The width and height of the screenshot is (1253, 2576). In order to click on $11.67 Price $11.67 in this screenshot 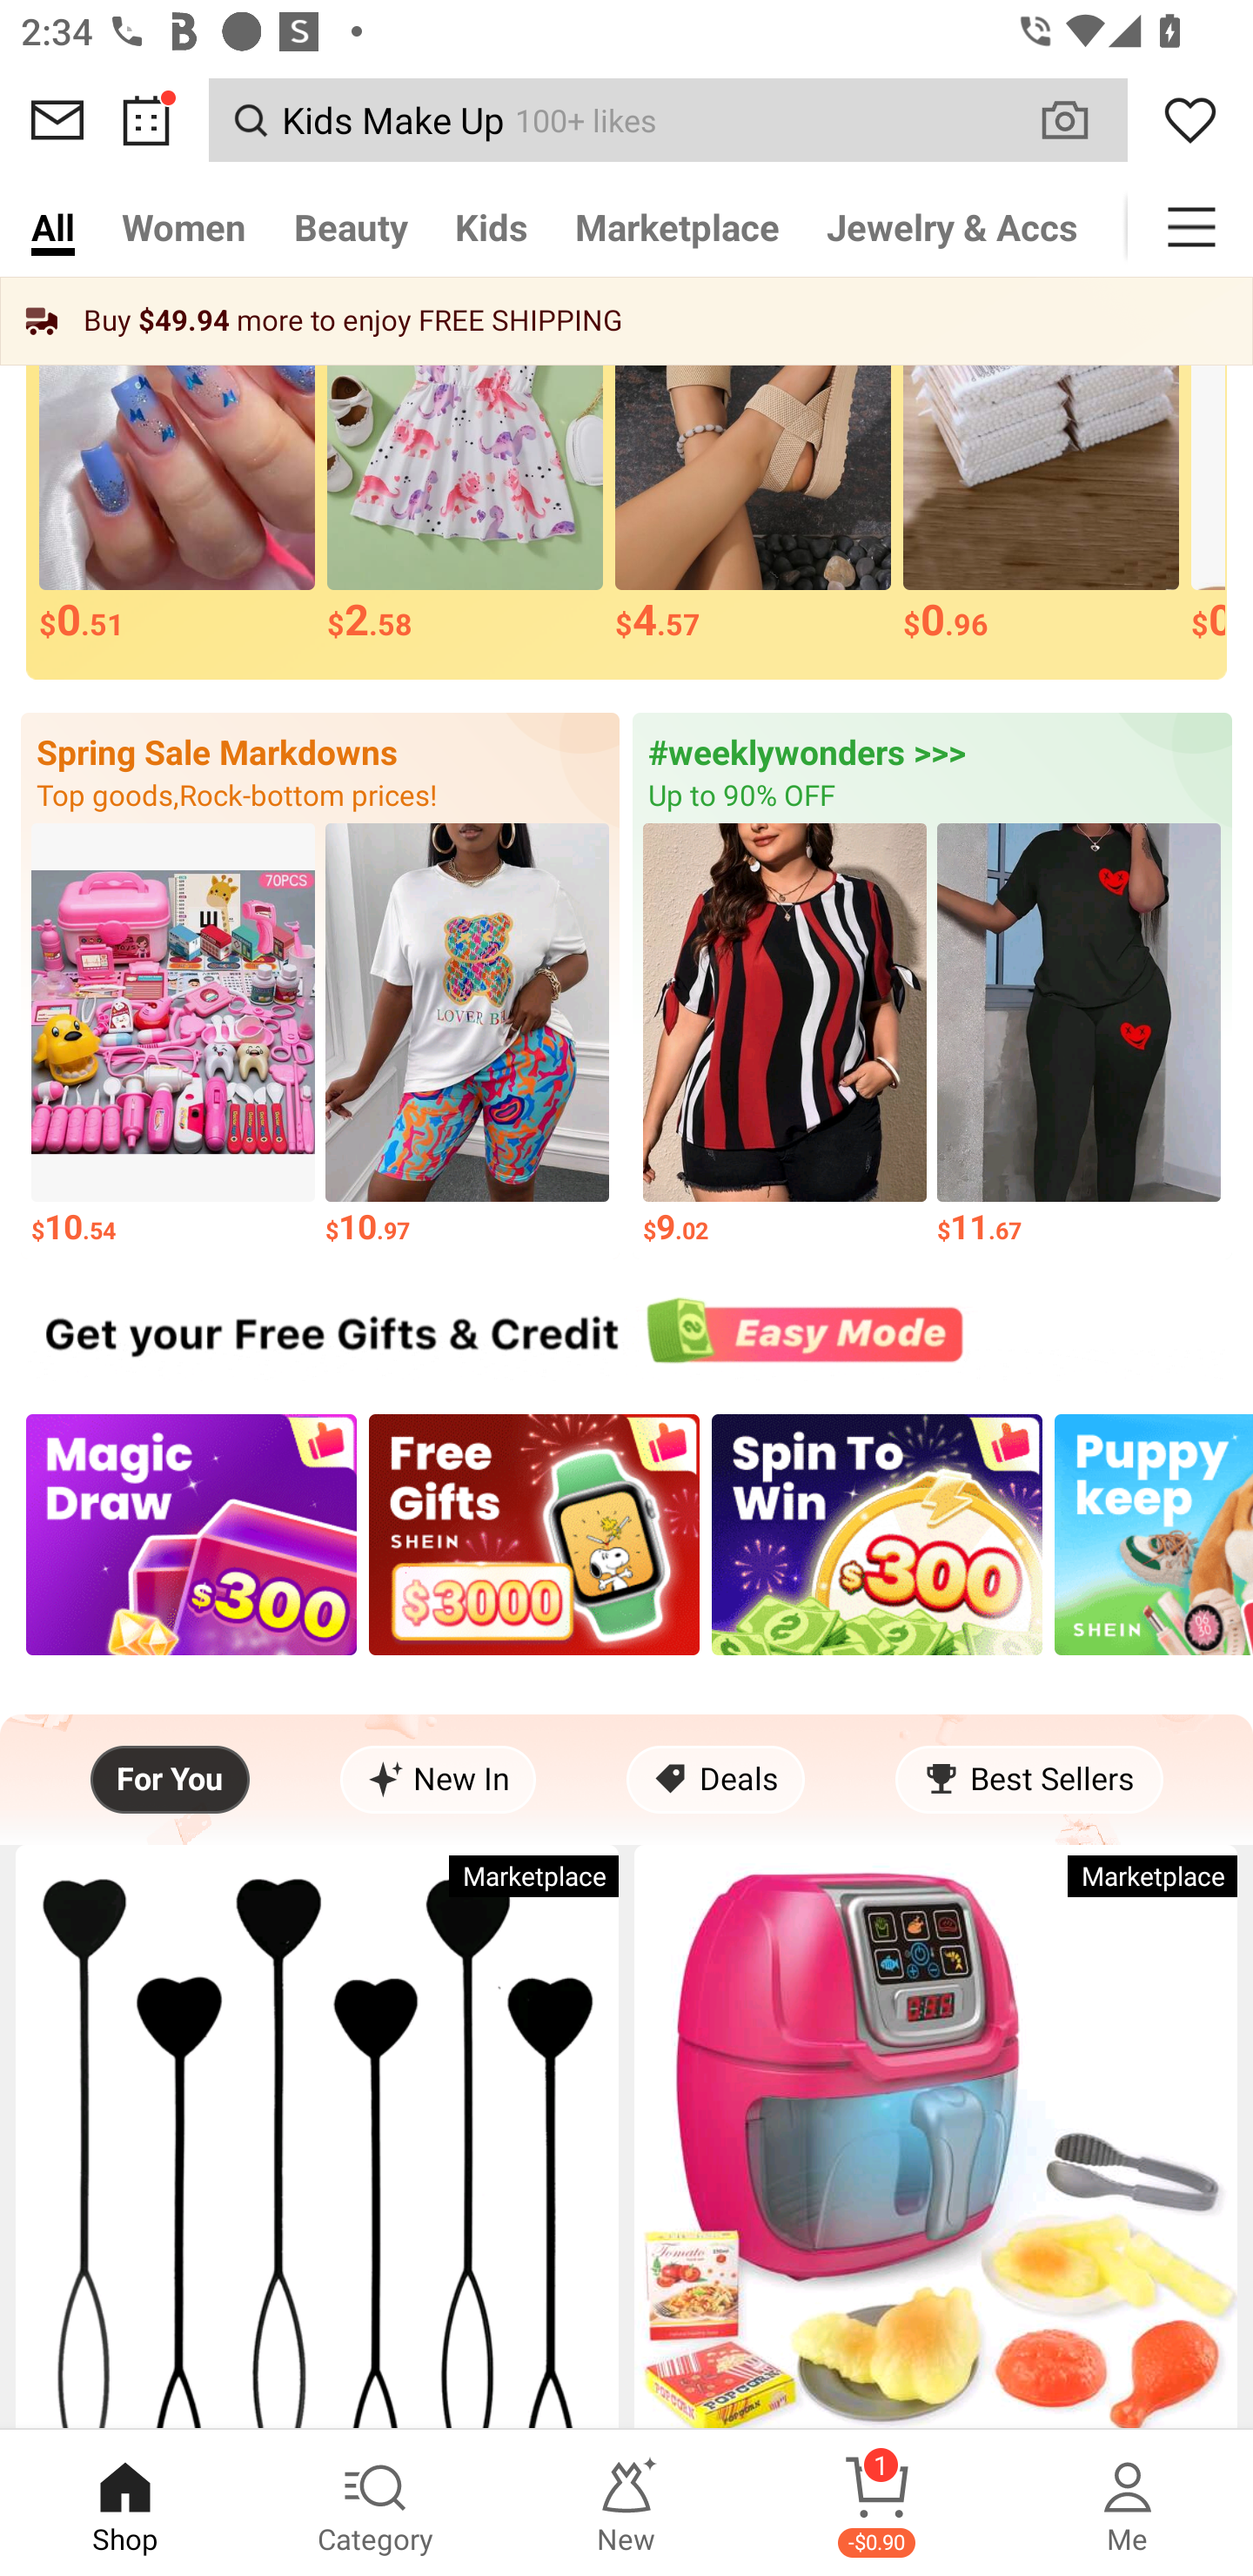, I will do `click(1079, 1036)`.